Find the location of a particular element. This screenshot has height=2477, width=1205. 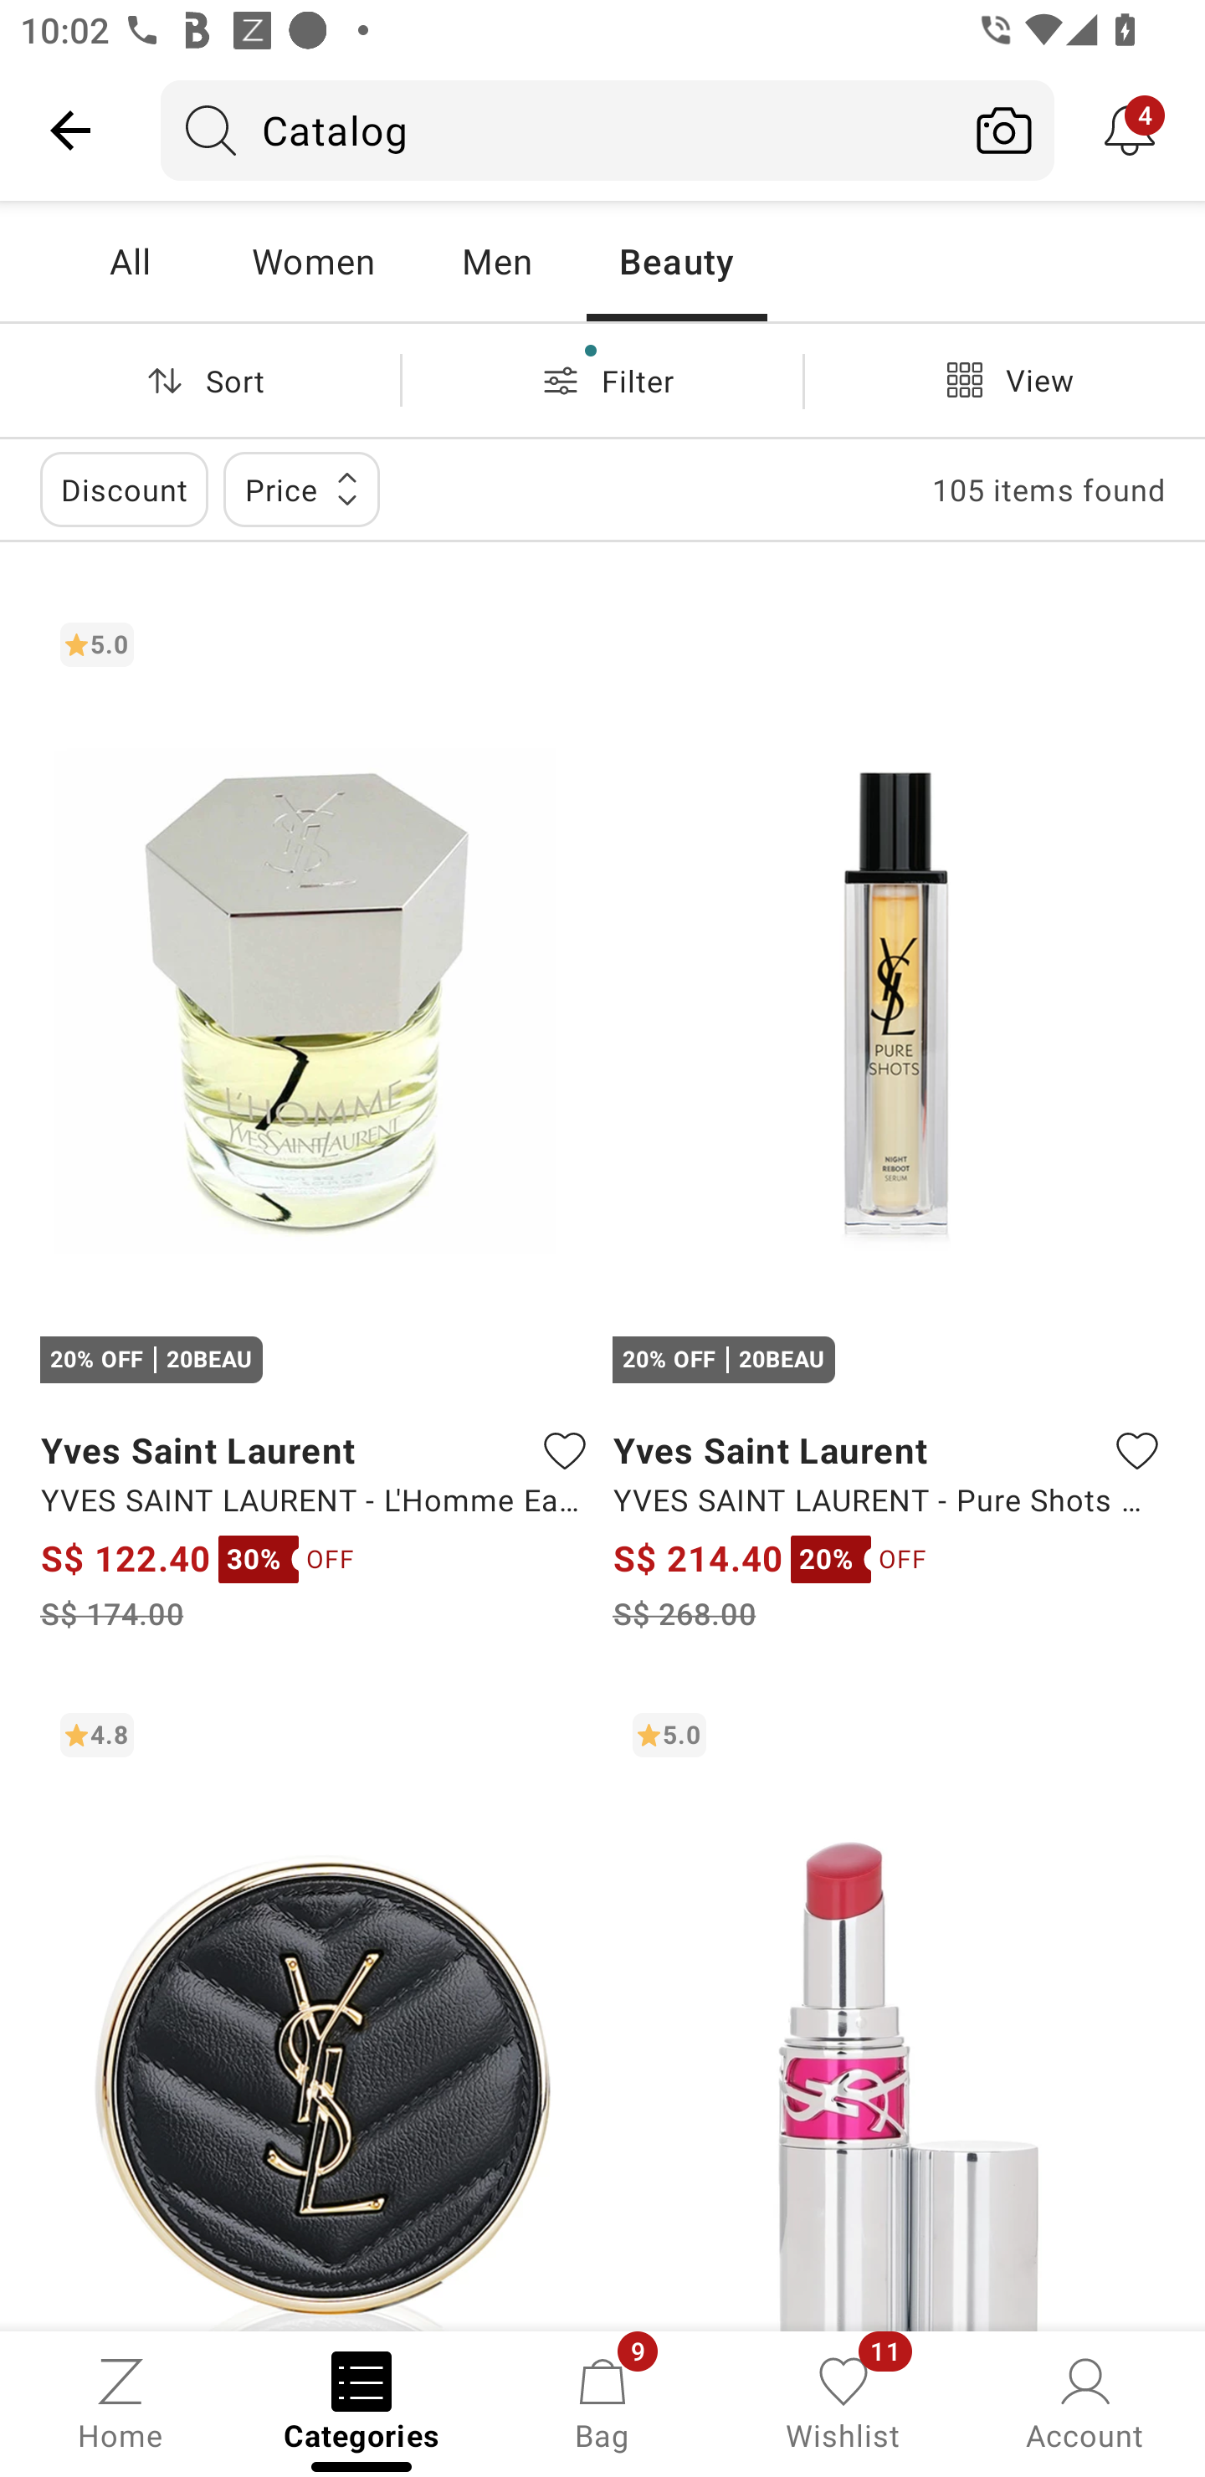

Filter is located at coordinates (602, 380).